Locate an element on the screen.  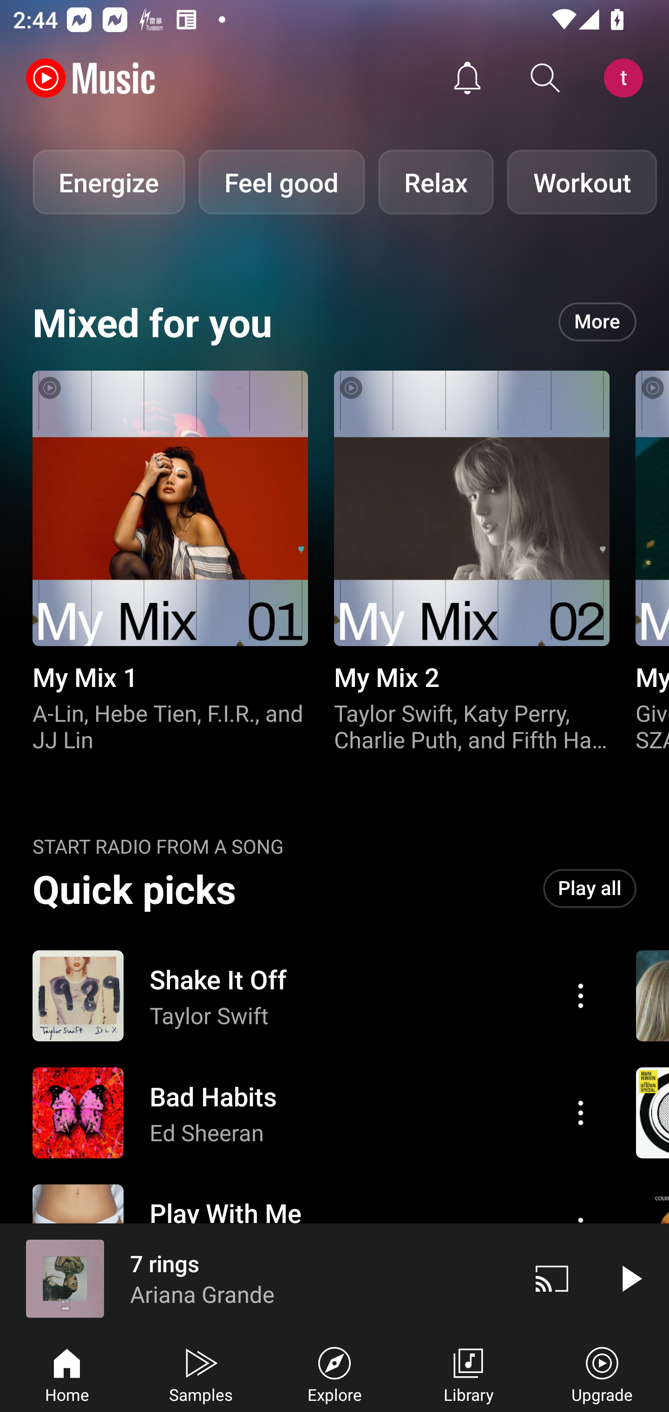
Search is located at coordinates (545, 78).